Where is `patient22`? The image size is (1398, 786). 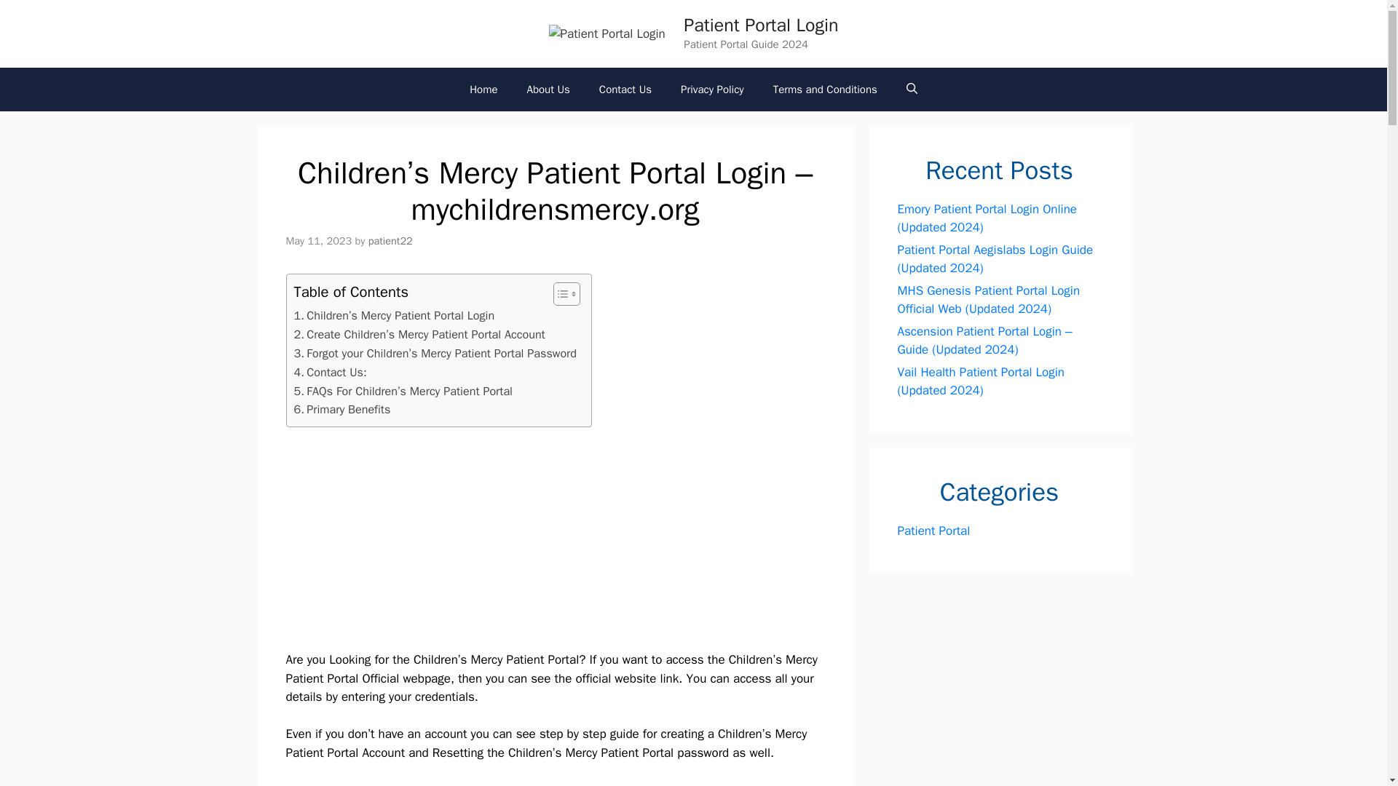 patient22 is located at coordinates (390, 240).